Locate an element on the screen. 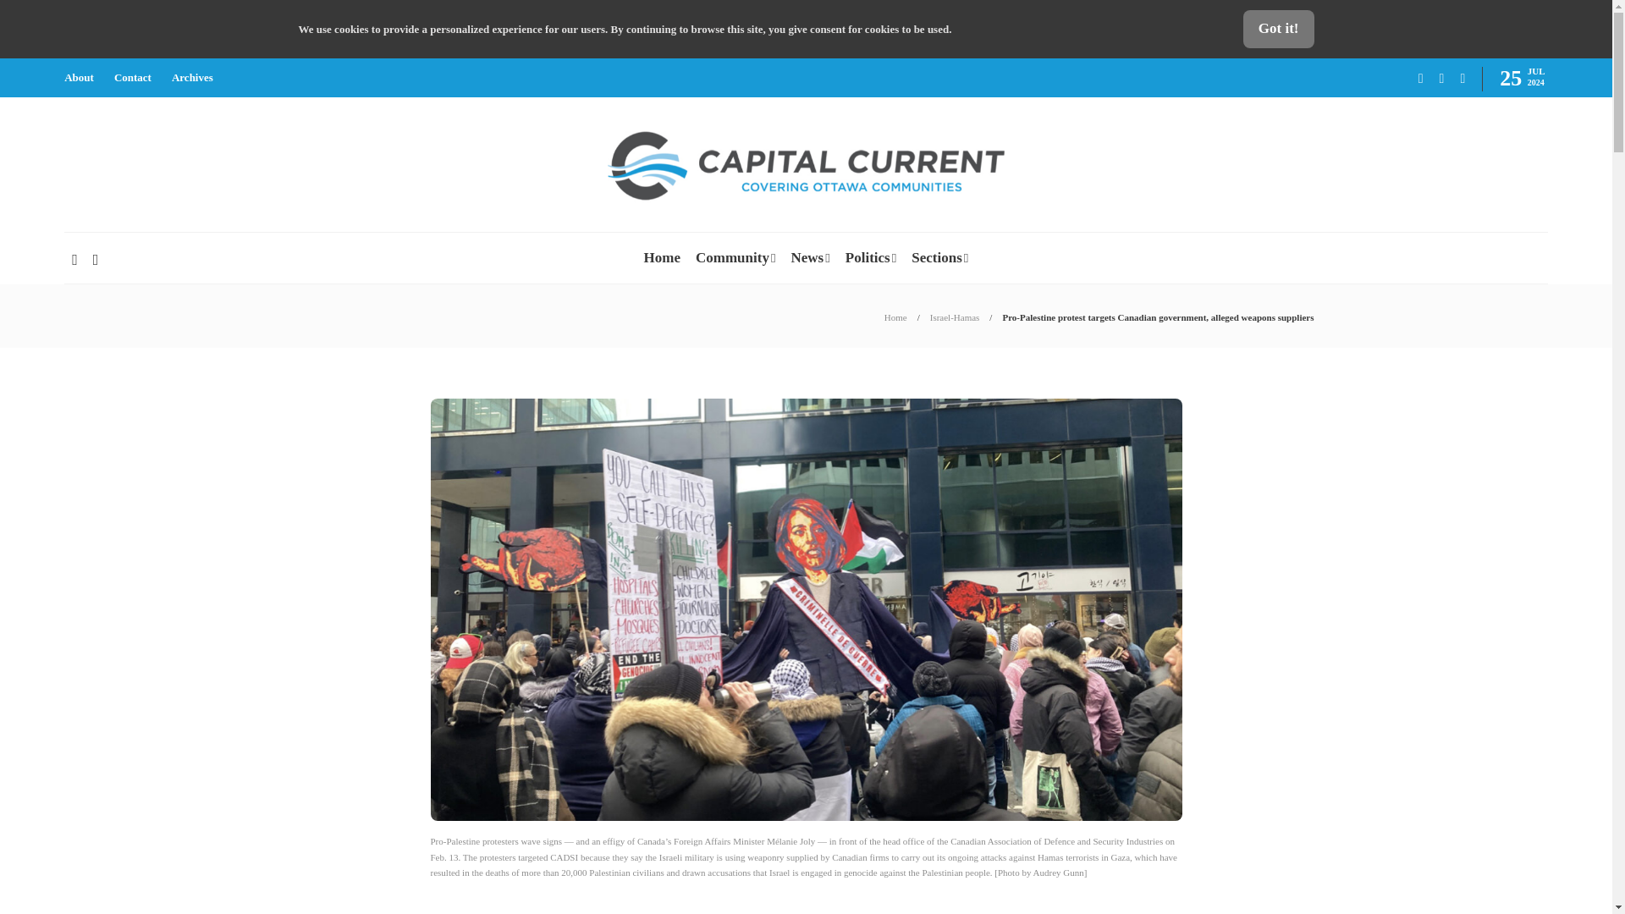 The height and width of the screenshot is (914, 1625). Got it! is located at coordinates (1278, 29).